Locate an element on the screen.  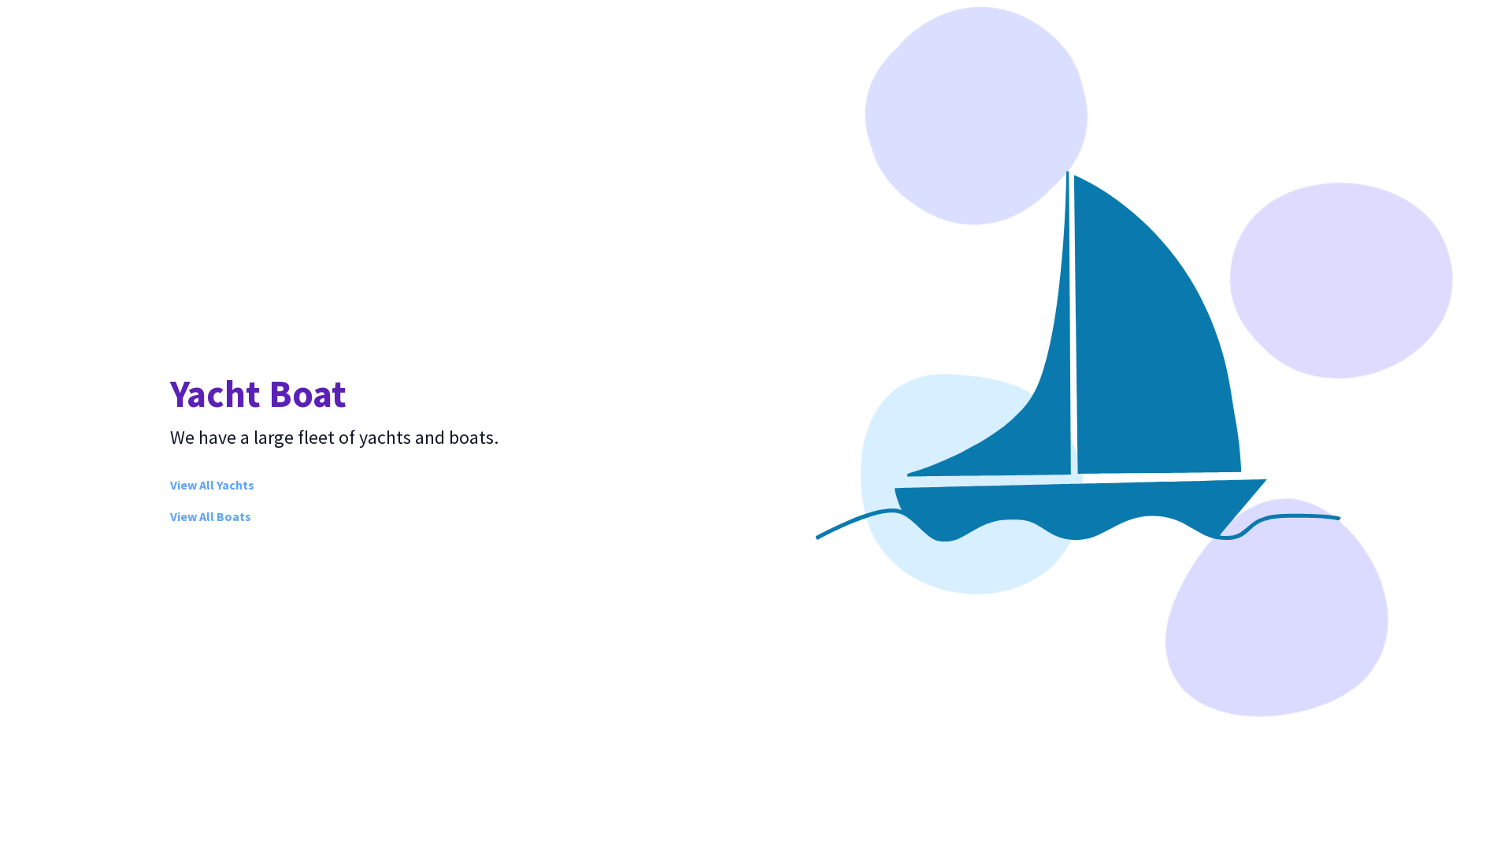
View All Boats is located at coordinates (211, 516).